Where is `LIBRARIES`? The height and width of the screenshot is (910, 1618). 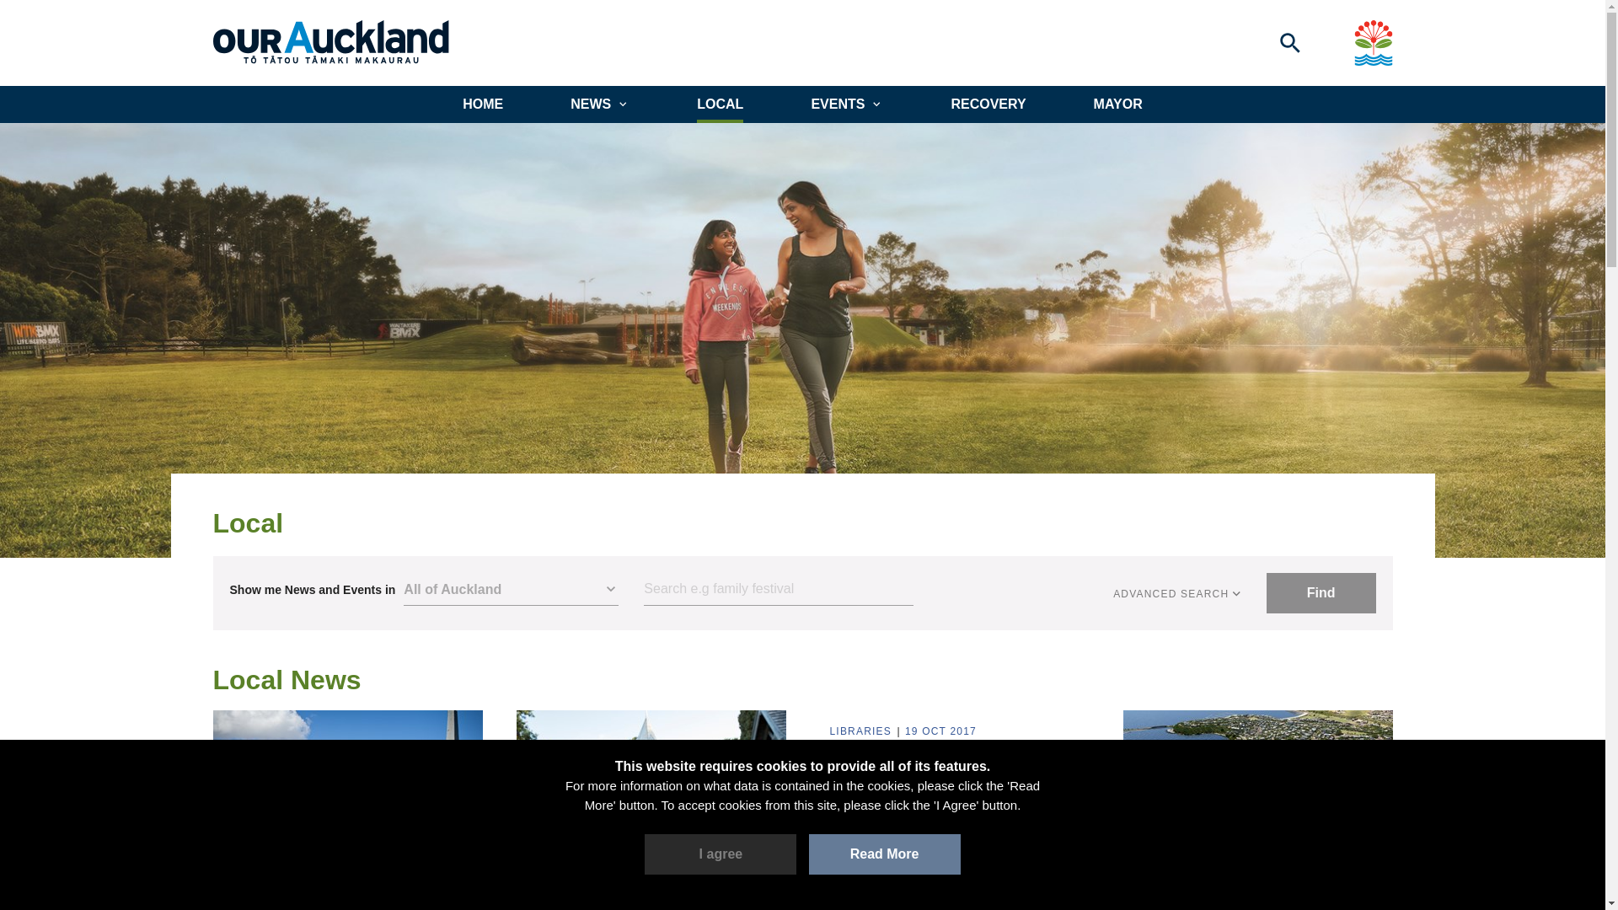 LIBRARIES is located at coordinates (861, 731).